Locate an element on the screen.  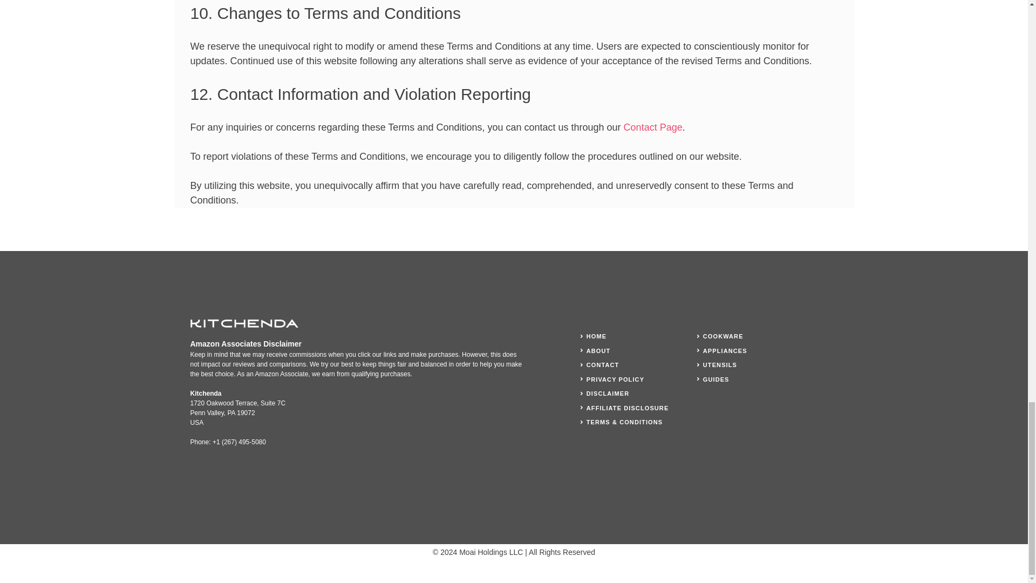
ABOUT is located at coordinates (598, 350).